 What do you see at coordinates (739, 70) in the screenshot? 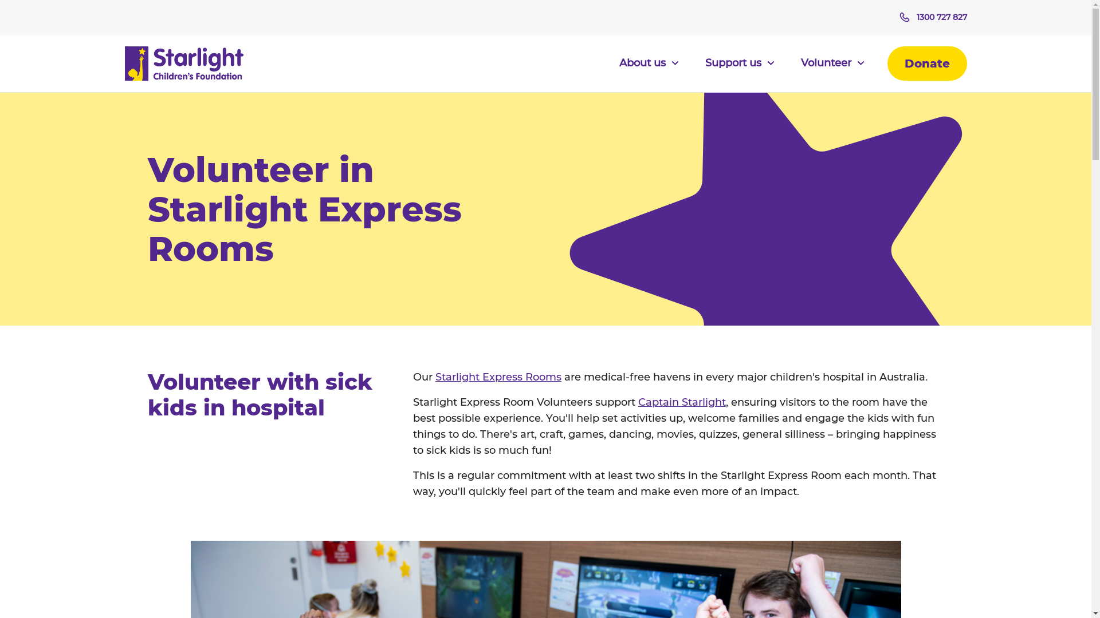
I see `Support us` at bounding box center [739, 70].